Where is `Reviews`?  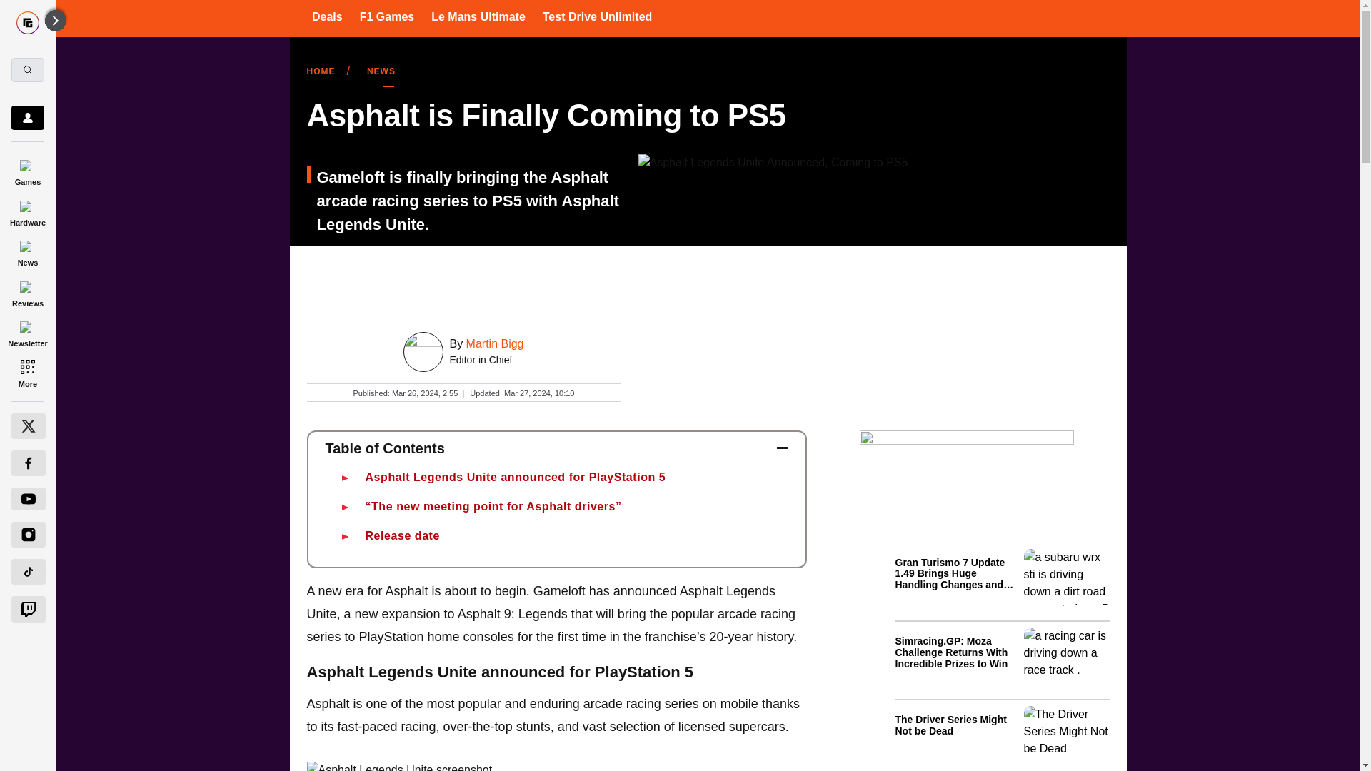
Reviews is located at coordinates (27, 291).